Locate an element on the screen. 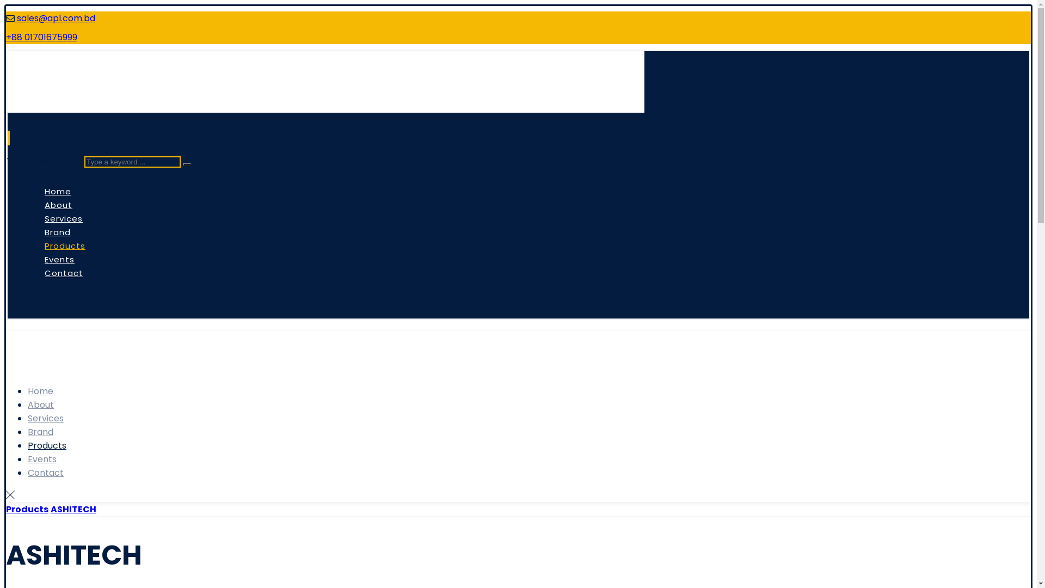 The image size is (1045, 588). Events is located at coordinates (42, 460).